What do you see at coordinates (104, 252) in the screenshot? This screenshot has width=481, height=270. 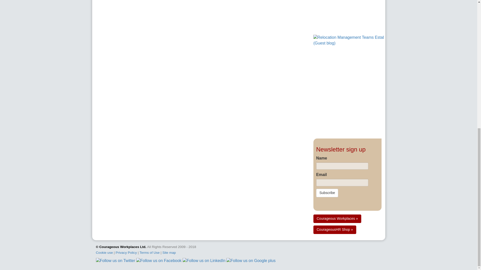 I see `Cookie use` at bounding box center [104, 252].